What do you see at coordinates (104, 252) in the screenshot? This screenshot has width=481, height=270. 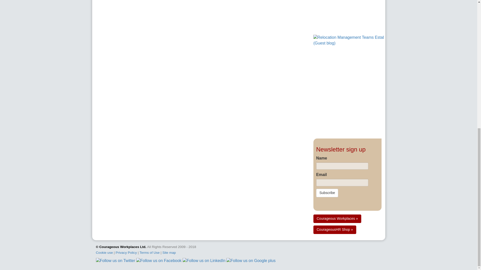 I see `Cookie use` at bounding box center [104, 252].